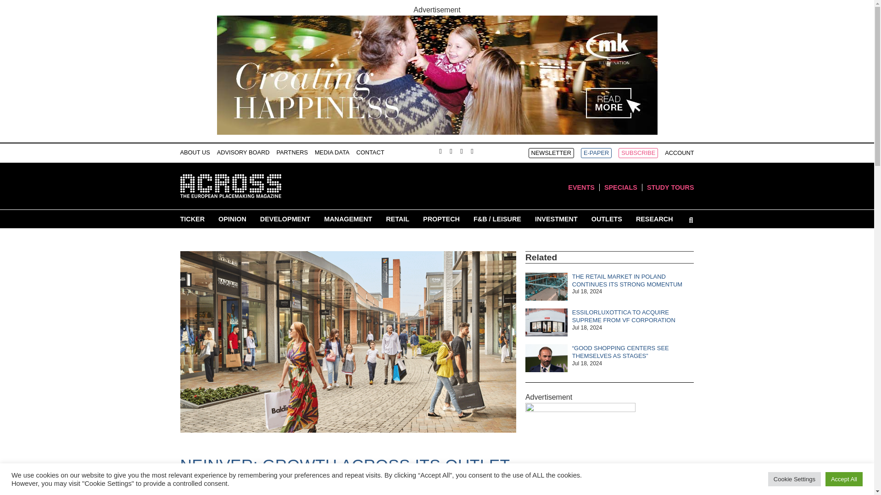  Describe the element at coordinates (285, 219) in the screenshot. I see `DEVELOPMENT` at that location.